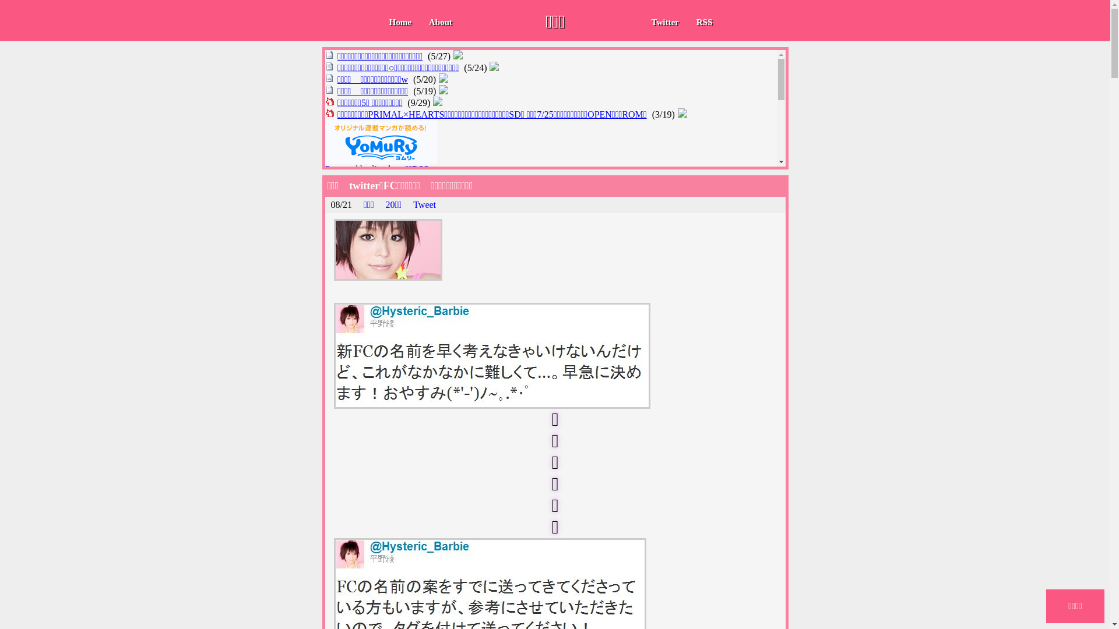 This screenshot has height=629, width=1119. I want to click on RSS, so click(705, 22).